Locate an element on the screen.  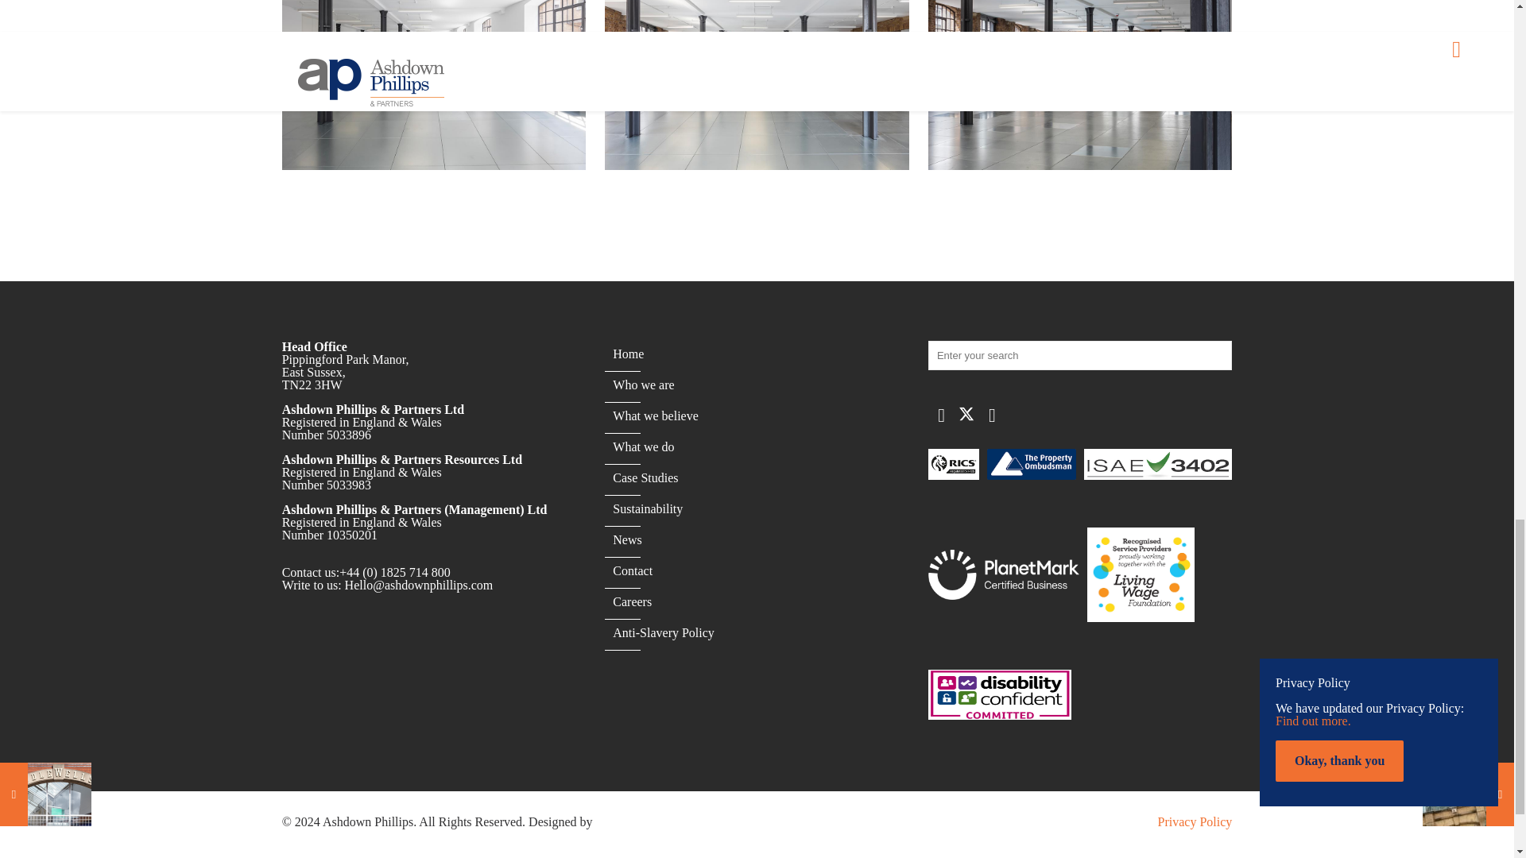
Who we are is located at coordinates (644, 385).